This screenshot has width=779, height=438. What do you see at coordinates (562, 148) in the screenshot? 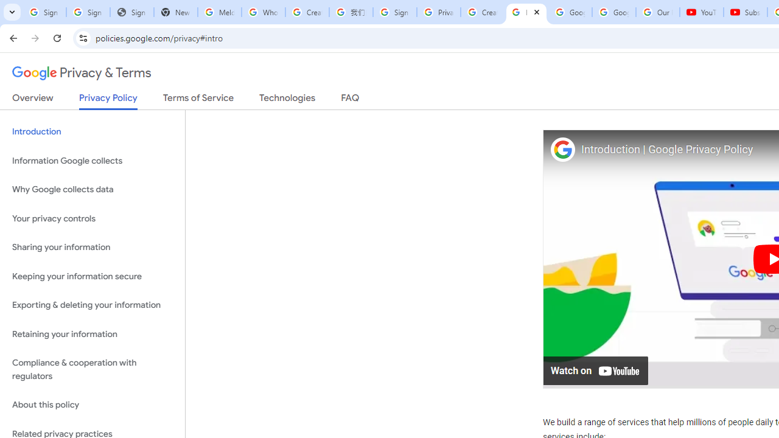
I see `Photo image of Google` at bounding box center [562, 148].